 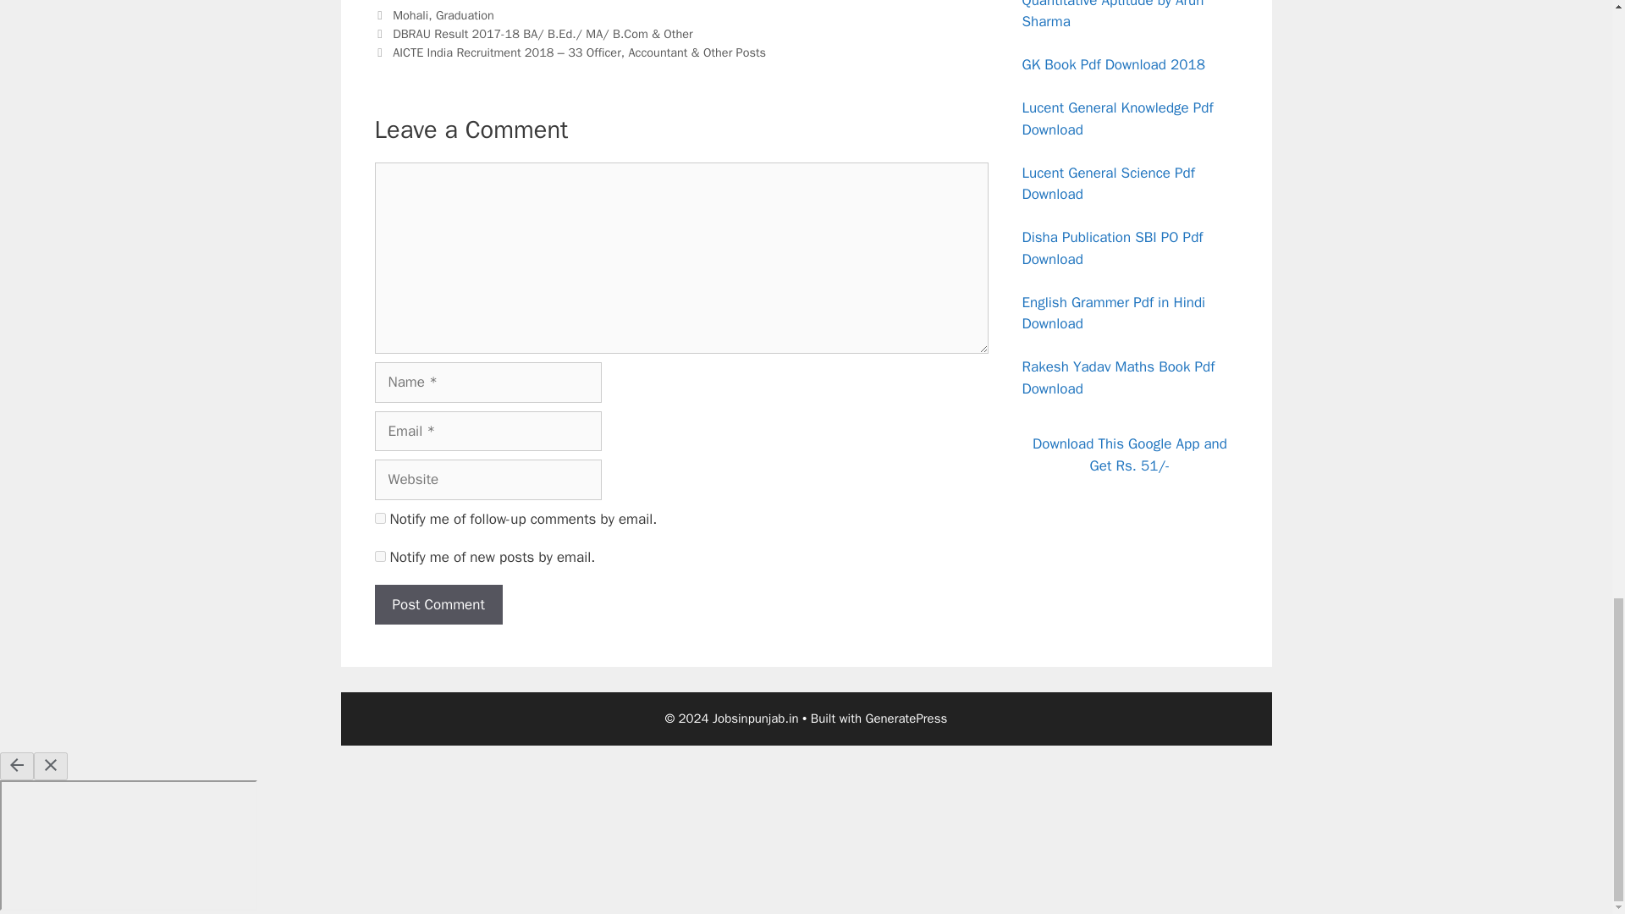 I want to click on subscribe, so click(x=379, y=557).